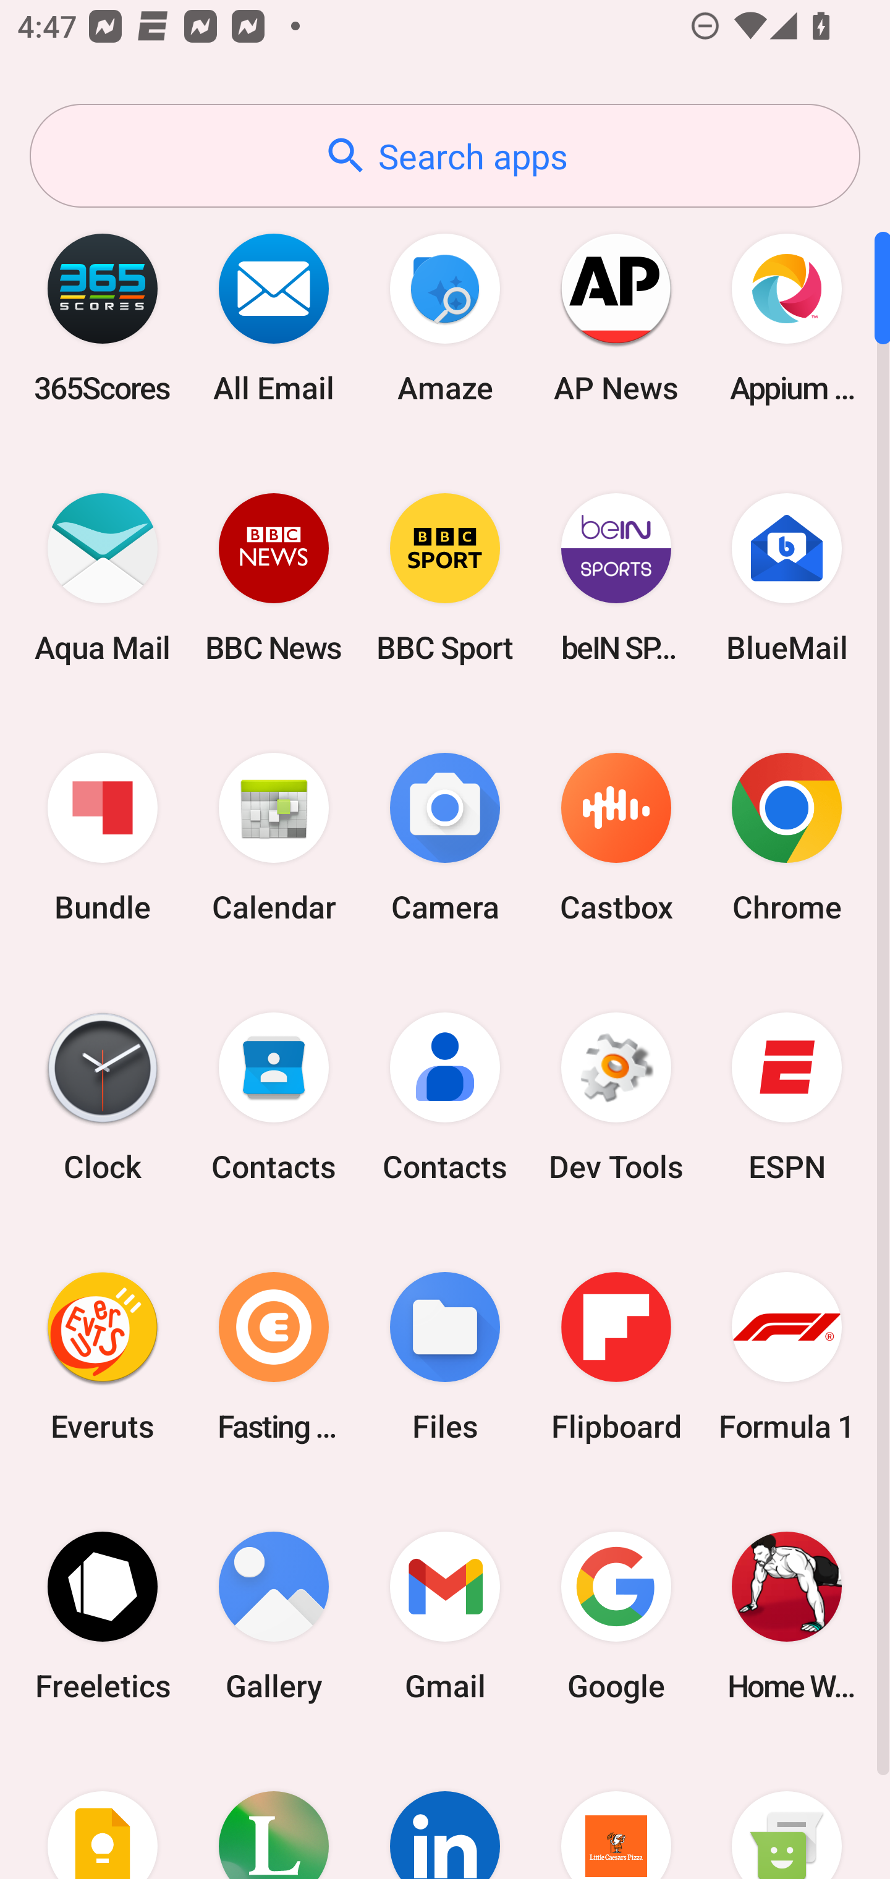 The width and height of the screenshot is (890, 1879). What do you see at coordinates (787, 1812) in the screenshot?
I see `Messaging` at bounding box center [787, 1812].